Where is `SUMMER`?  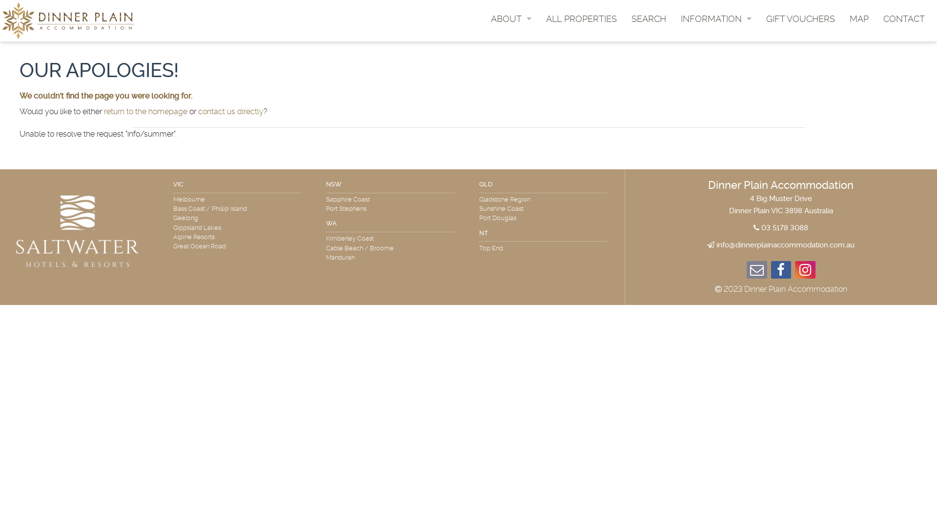 SUMMER is located at coordinates (716, 35).